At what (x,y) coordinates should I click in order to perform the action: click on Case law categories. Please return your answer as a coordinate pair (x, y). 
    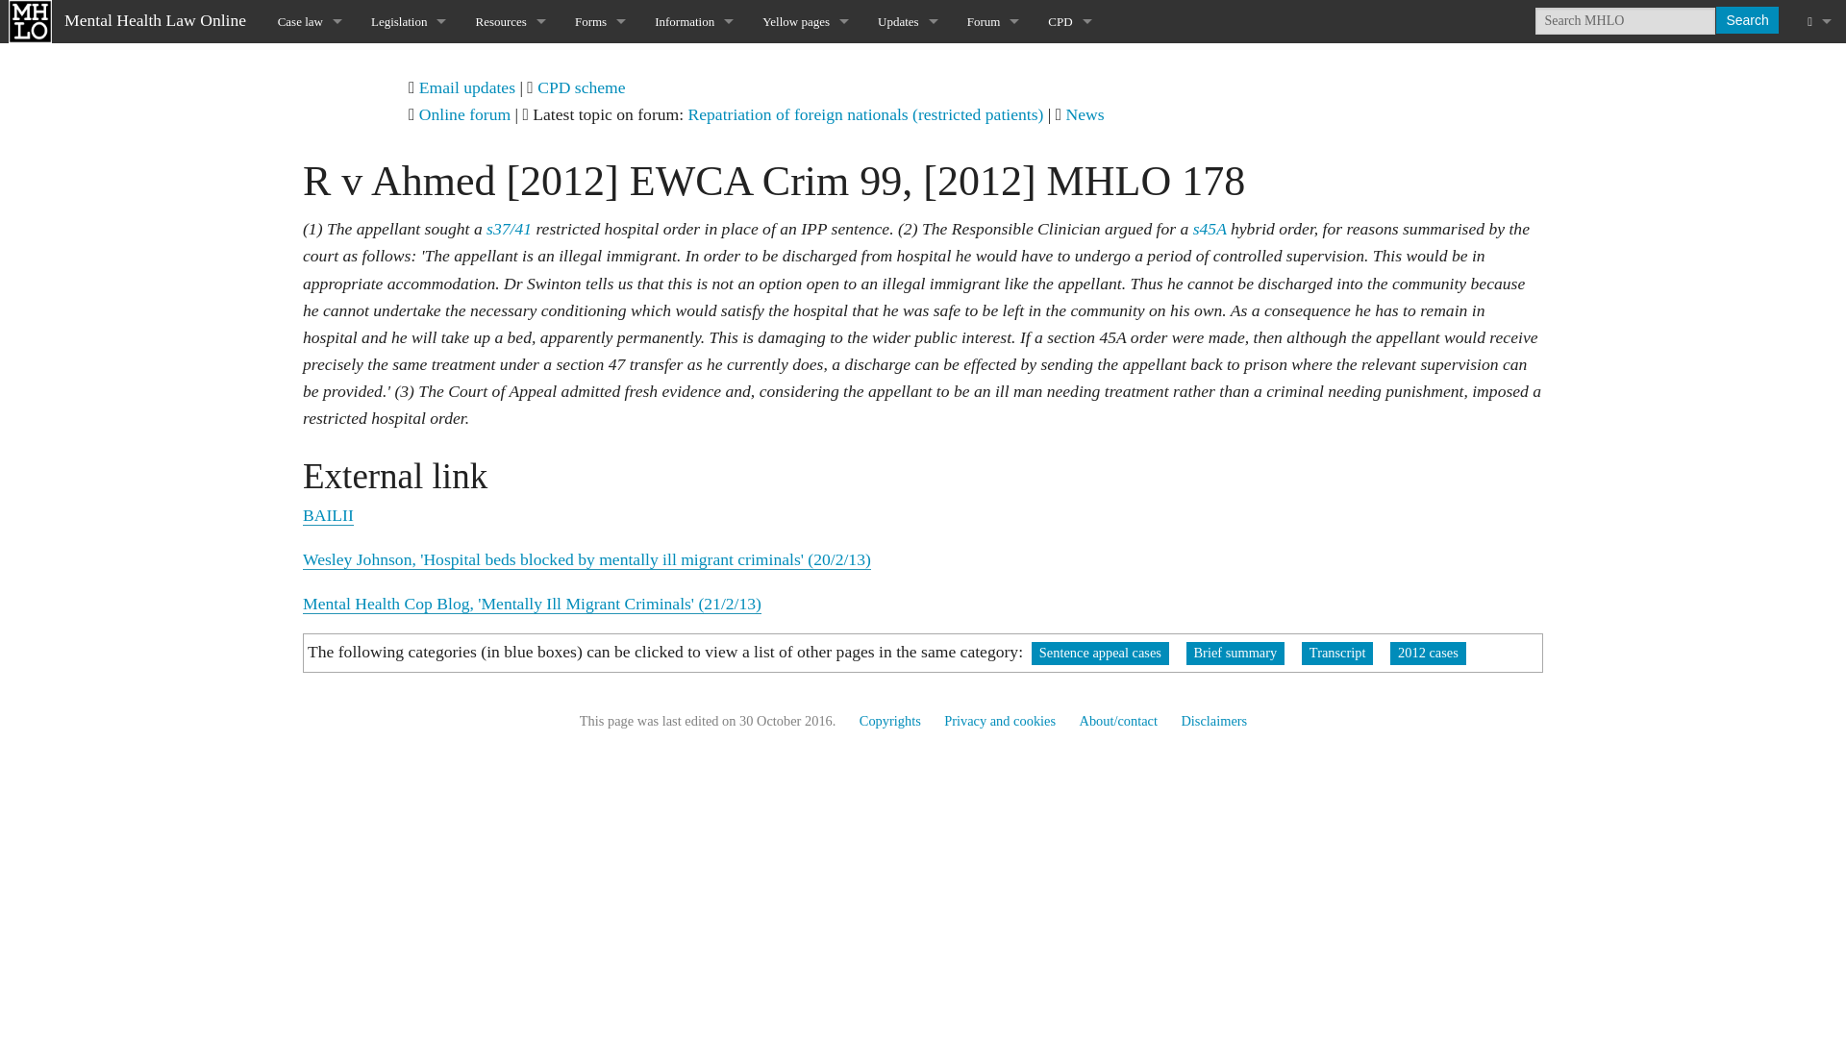
    Looking at the image, I should click on (310, 152).